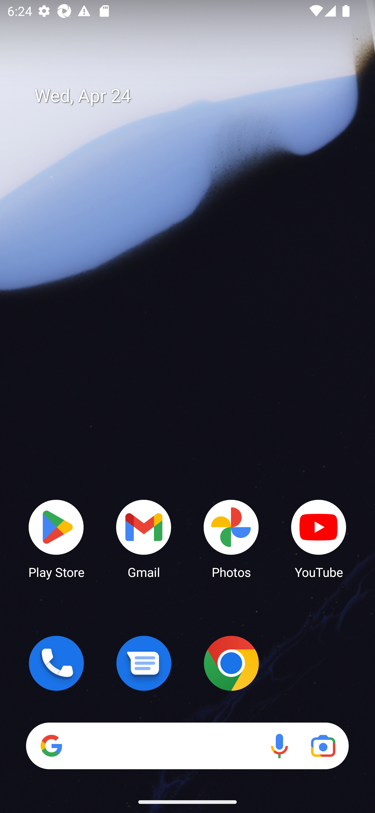 This screenshot has width=375, height=813. Describe the element at coordinates (231, 538) in the screenshot. I see `Photos` at that location.